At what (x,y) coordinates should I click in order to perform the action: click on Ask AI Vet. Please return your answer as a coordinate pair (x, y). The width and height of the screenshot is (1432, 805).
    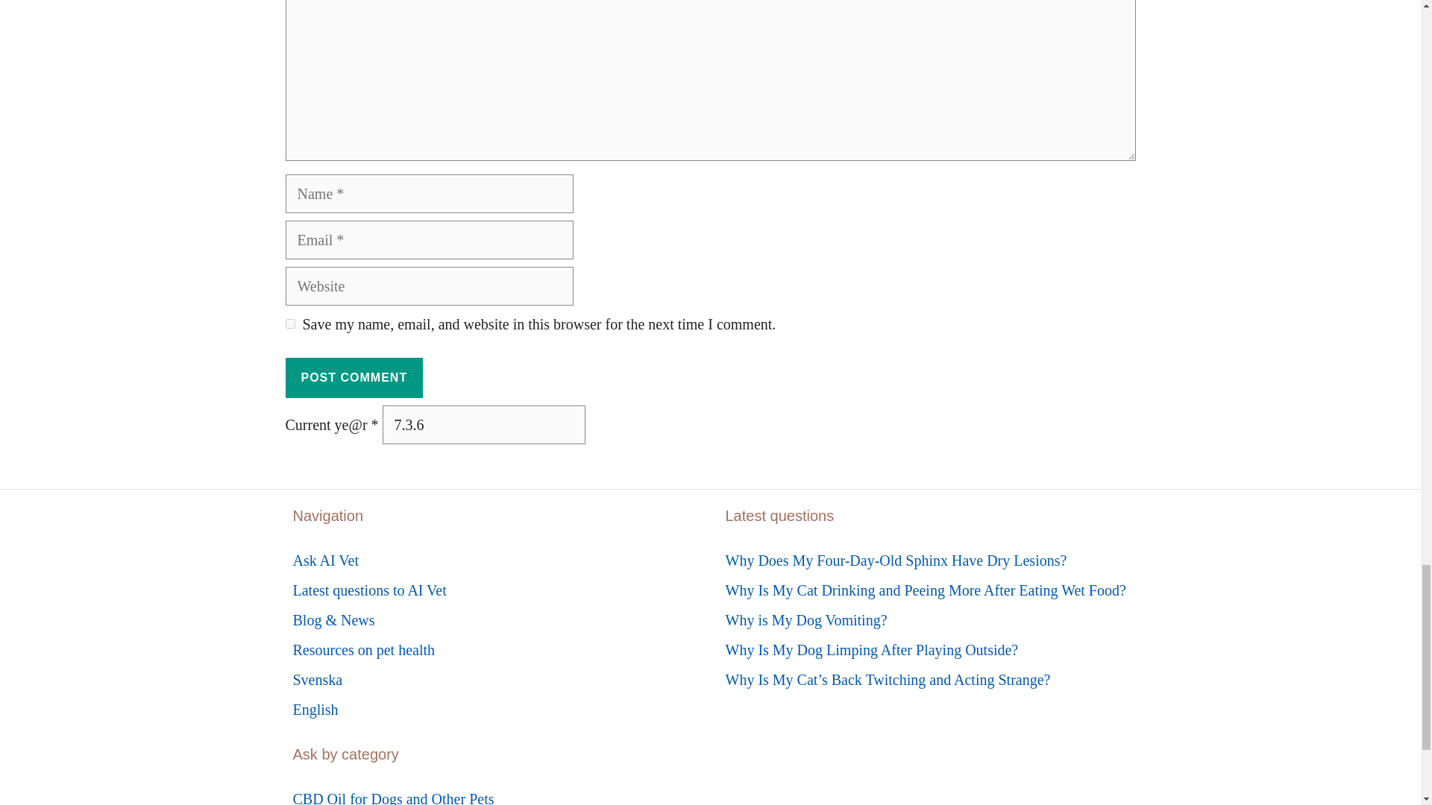
    Looking at the image, I should click on (325, 560).